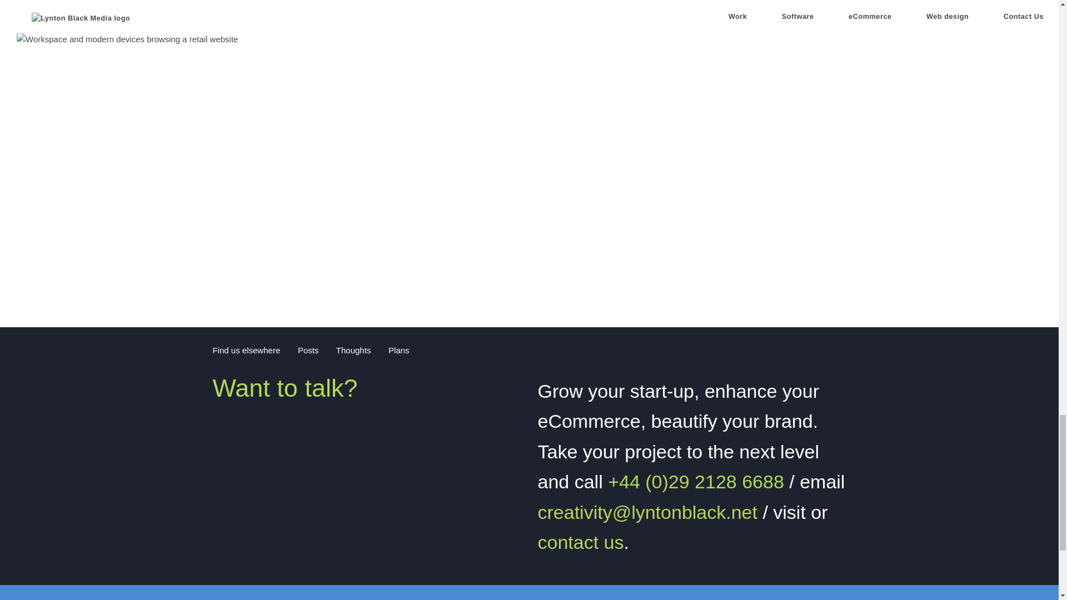 This screenshot has height=600, width=1067. I want to click on Thoughts, so click(348, 350).